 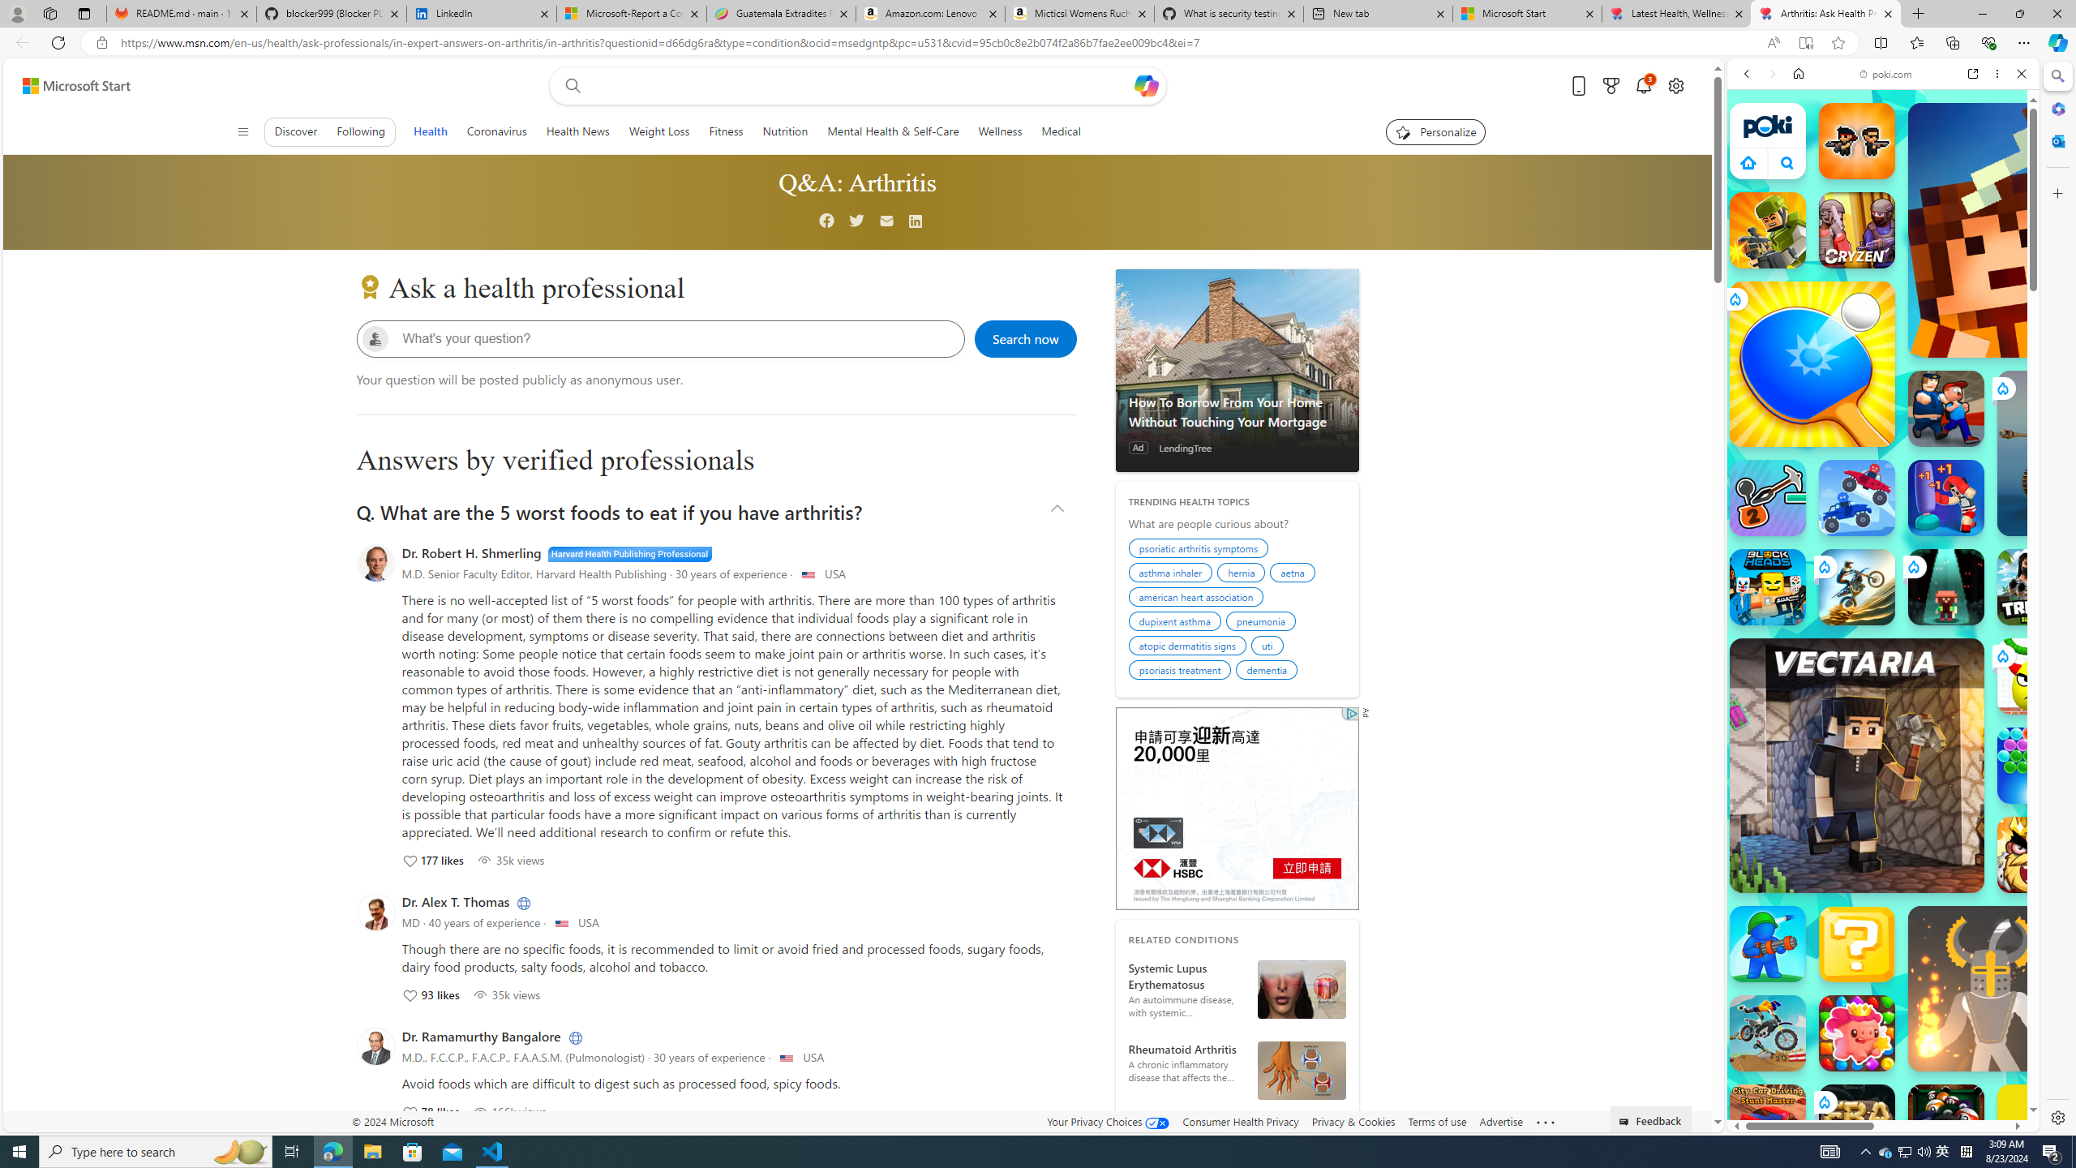 I want to click on Level Devil, so click(x=2125, y=1212).